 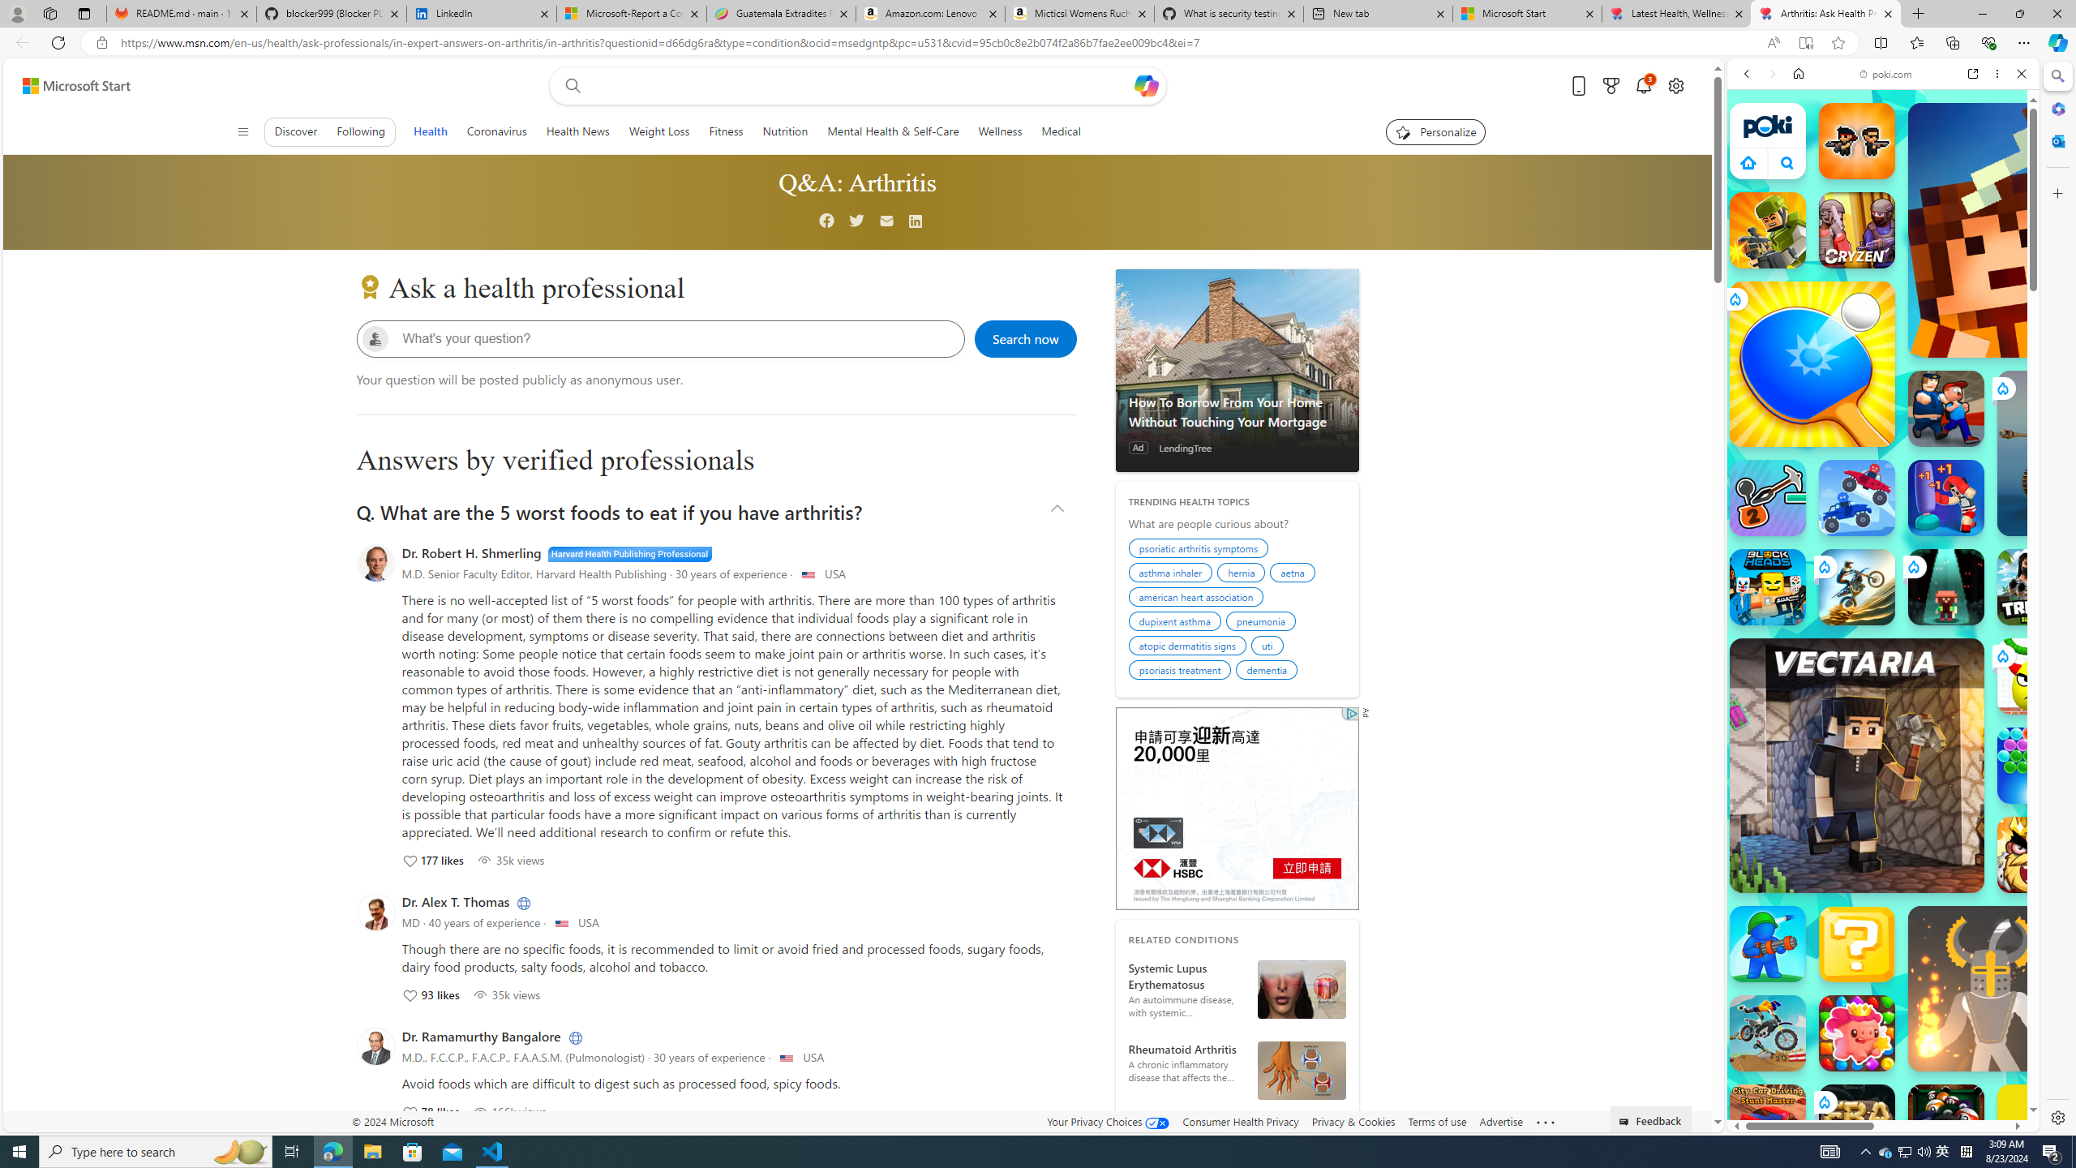 I want to click on Level Devil, so click(x=2125, y=1212).